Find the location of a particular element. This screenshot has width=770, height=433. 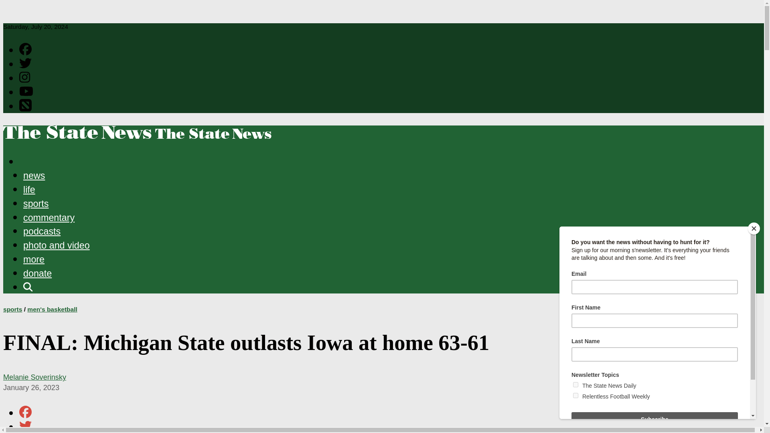

sports is located at coordinates (35, 203).